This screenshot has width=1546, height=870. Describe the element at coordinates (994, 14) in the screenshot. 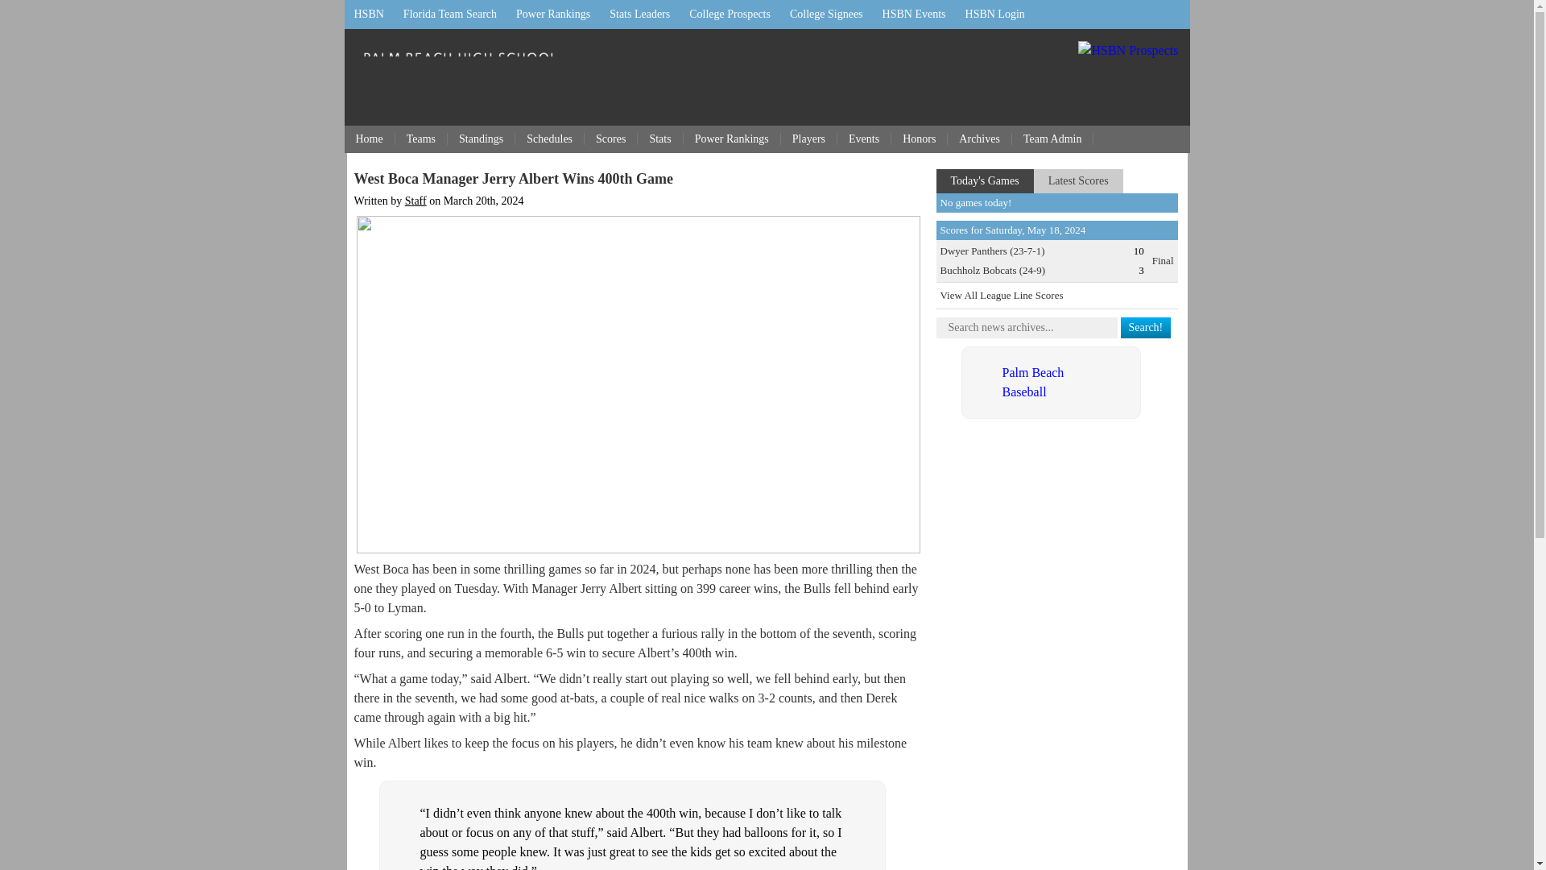

I see `HSBN Clubhouse` at that location.